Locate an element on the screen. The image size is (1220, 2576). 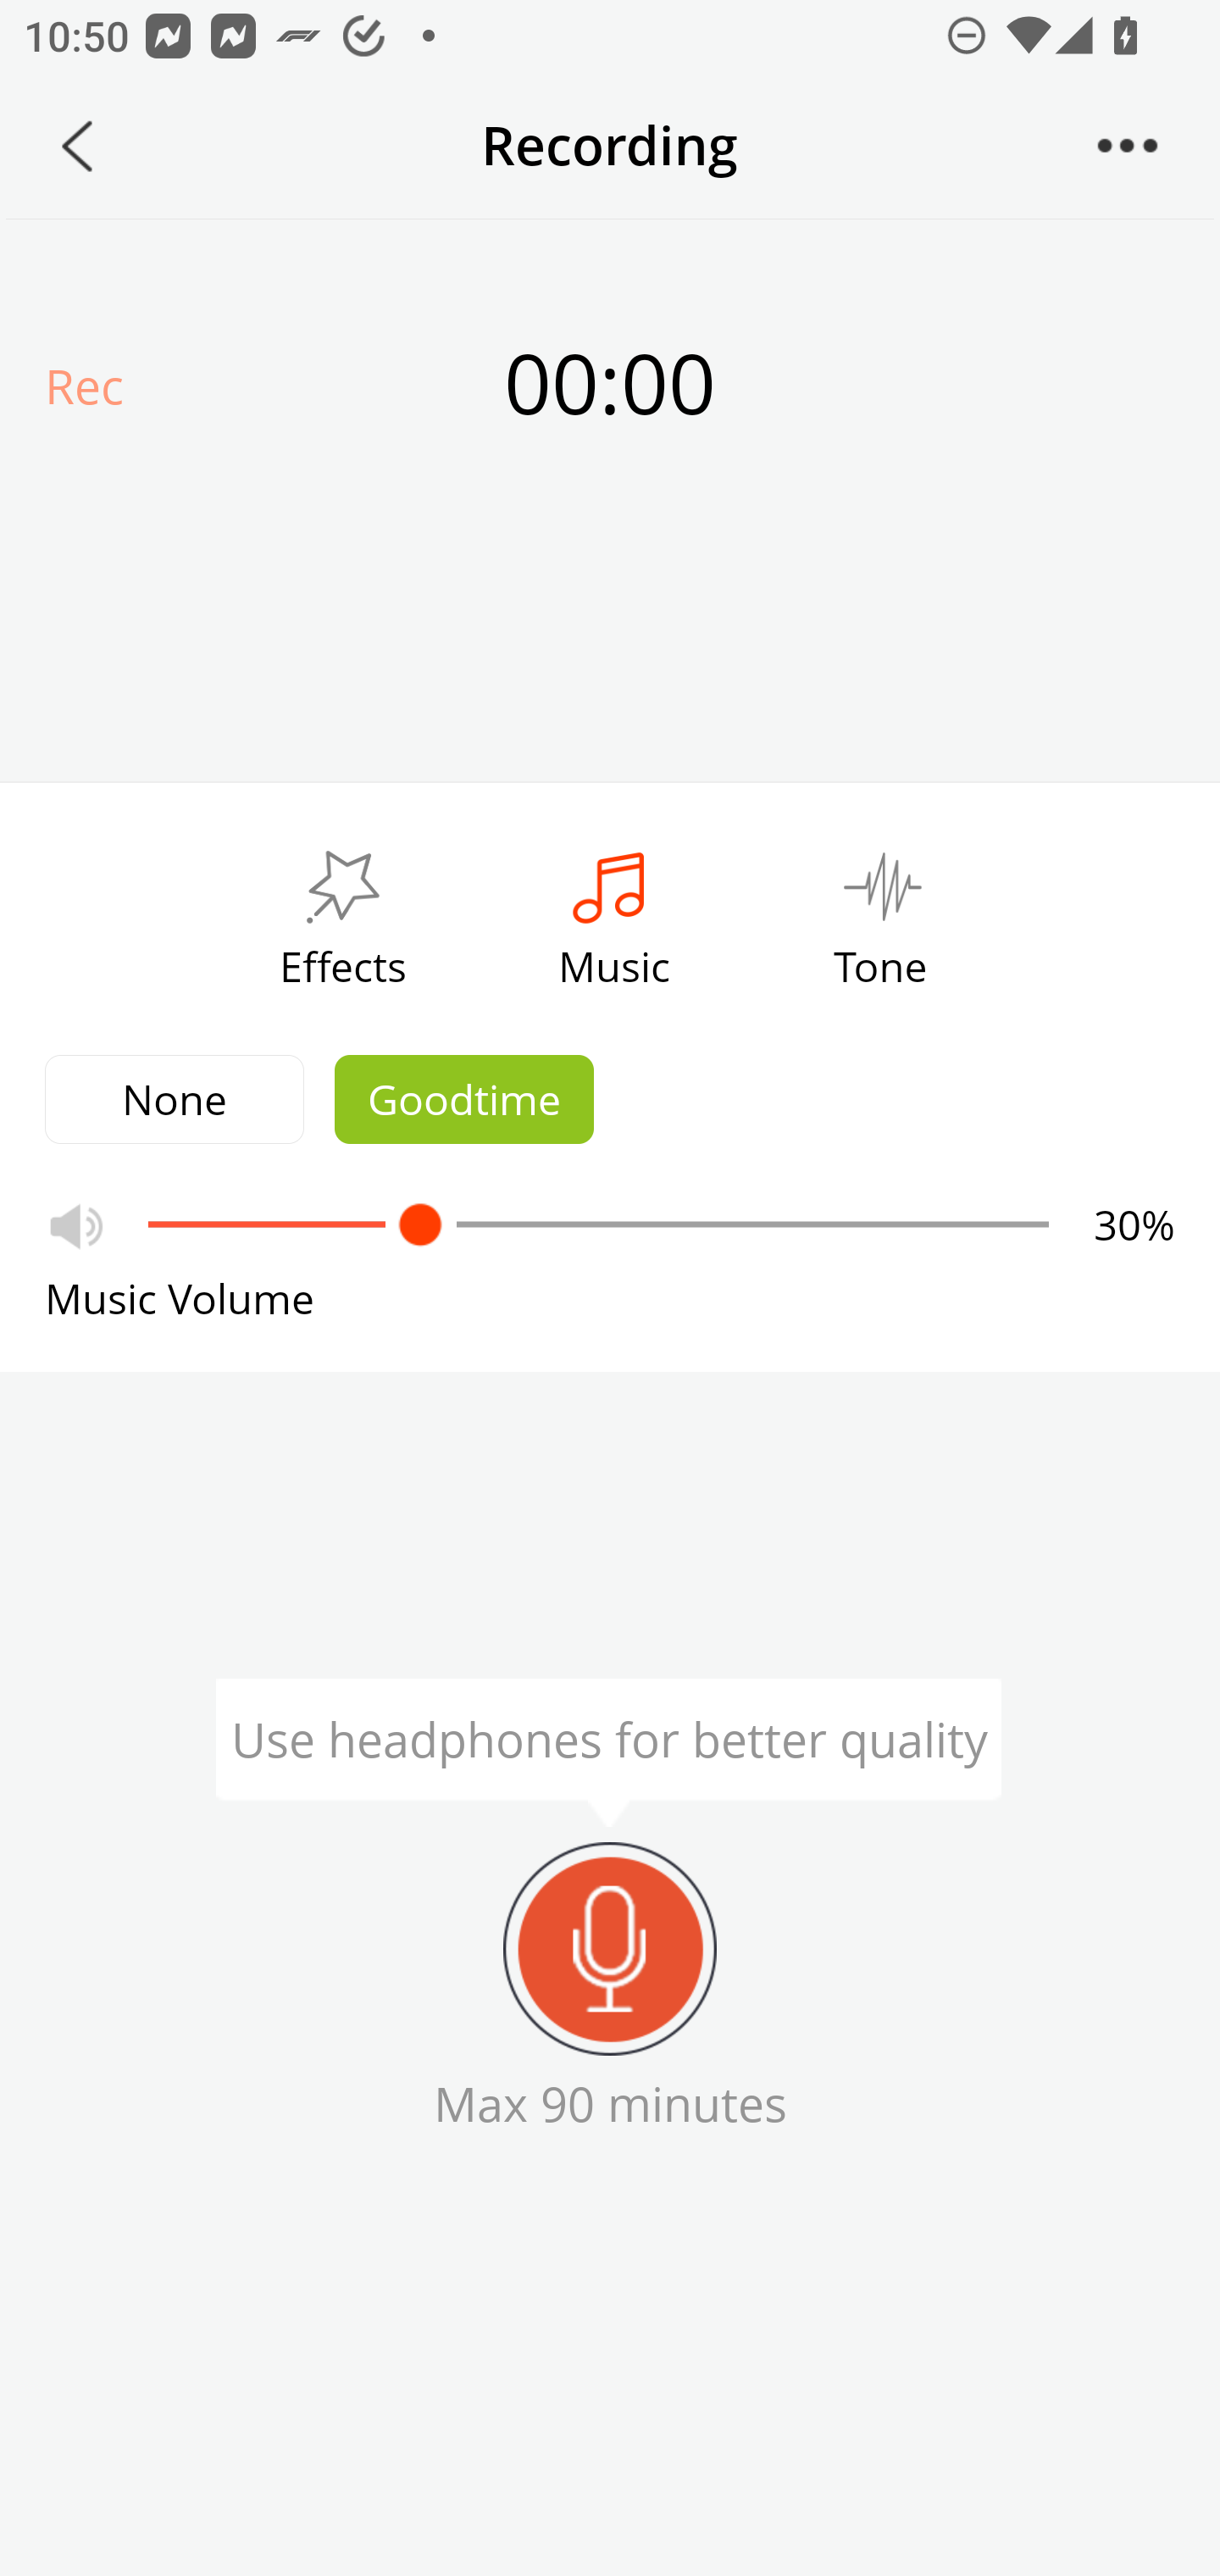
Goodtime is located at coordinates (464, 1100).